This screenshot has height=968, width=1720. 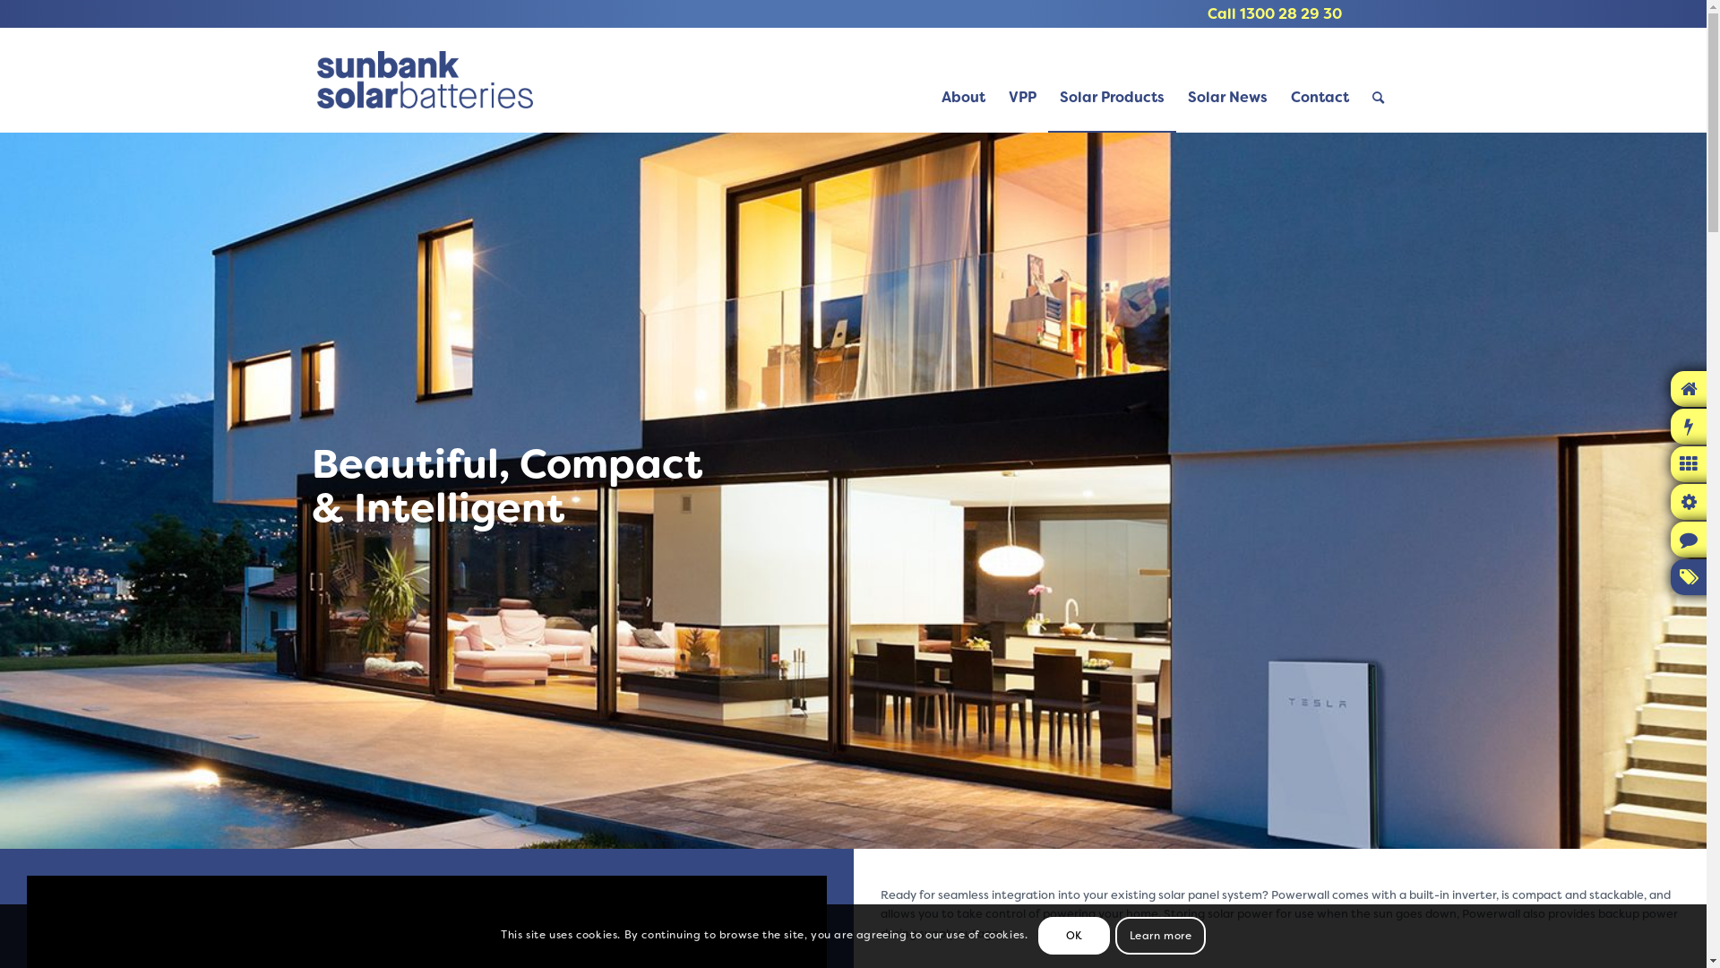 I want to click on Tesla House Sunbank Solar, so click(x=853, y=490).